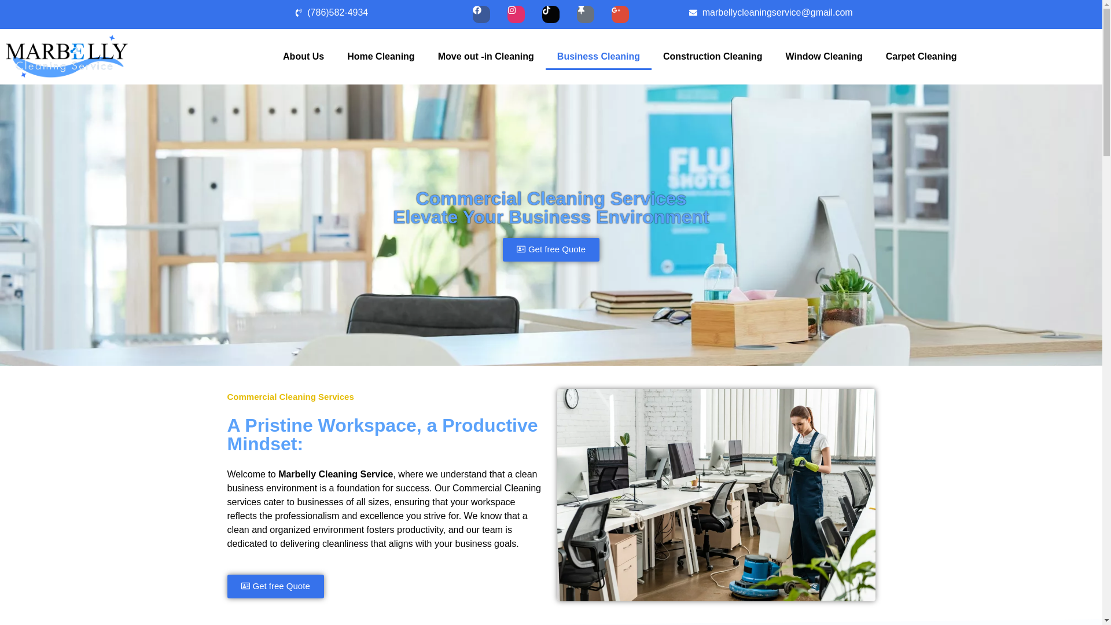  What do you see at coordinates (713, 56) in the screenshot?
I see `Construction Cleaning` at bounding box center [713, 56].